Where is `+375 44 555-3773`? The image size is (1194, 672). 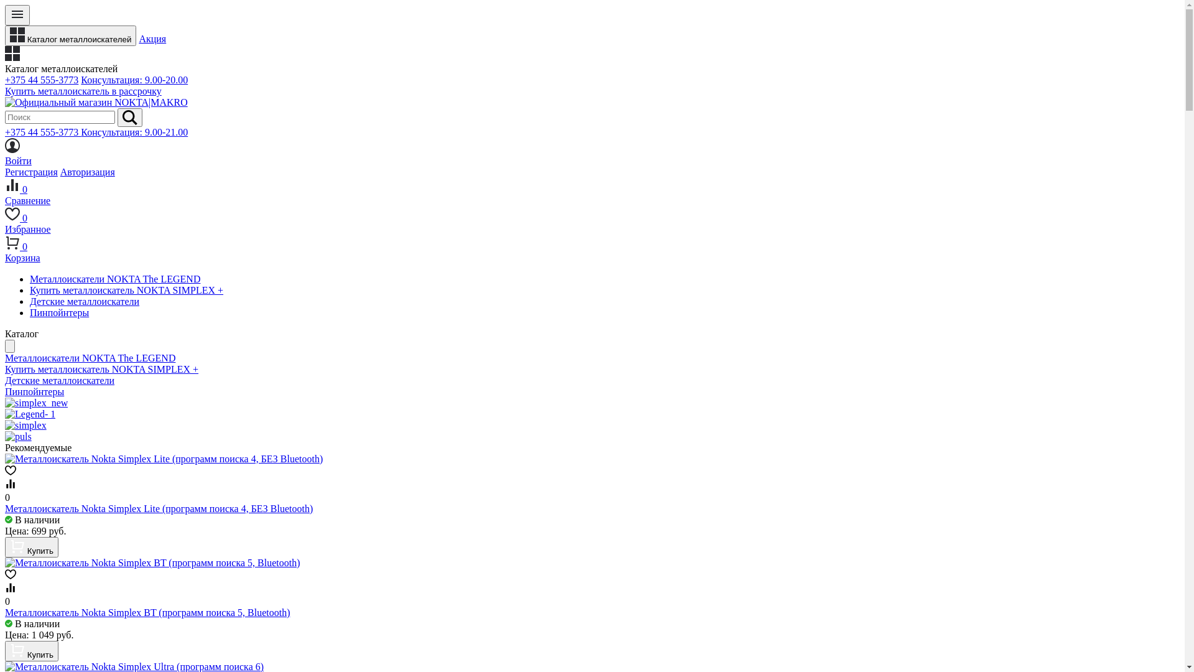
+375 44 555-3773 is located at coordinates (42, 80).